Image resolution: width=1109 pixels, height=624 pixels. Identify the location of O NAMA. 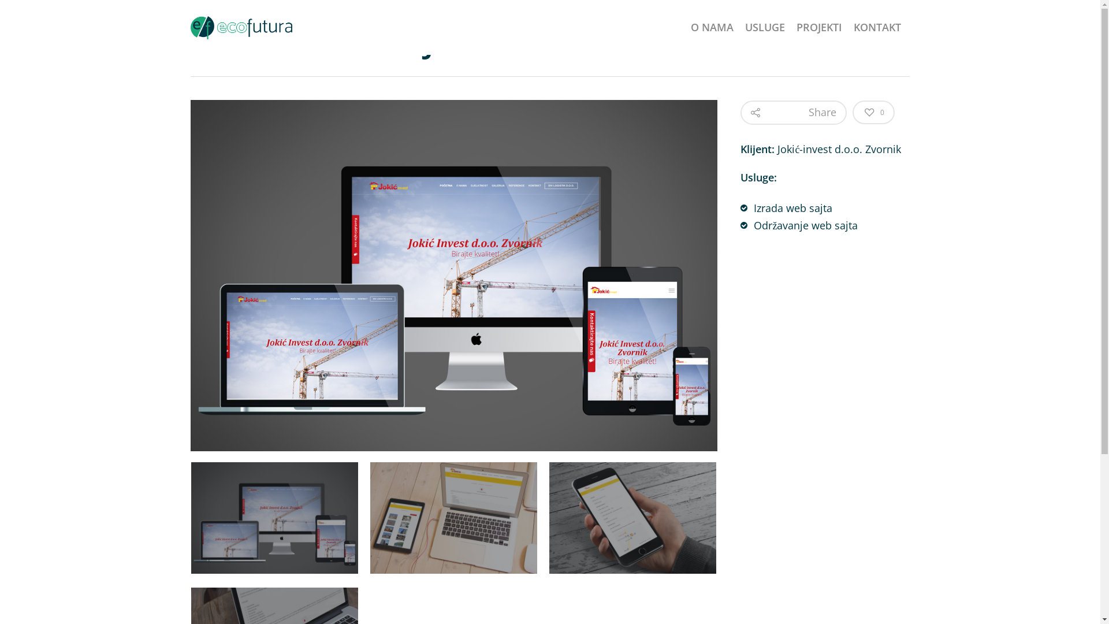
(712, 36).